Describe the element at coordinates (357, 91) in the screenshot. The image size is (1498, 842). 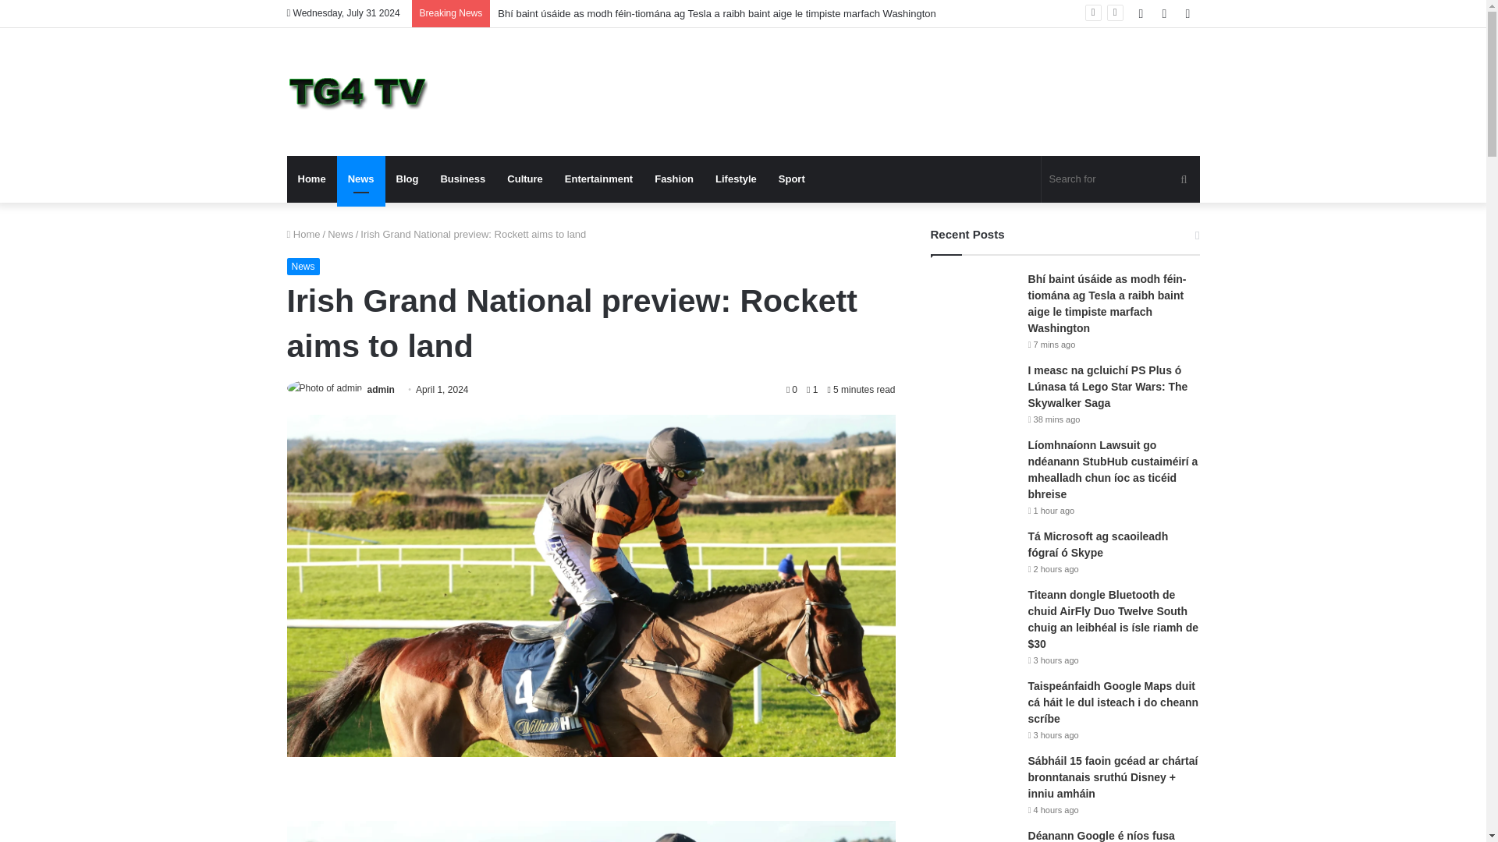
I see `TG4 TV` at that location.